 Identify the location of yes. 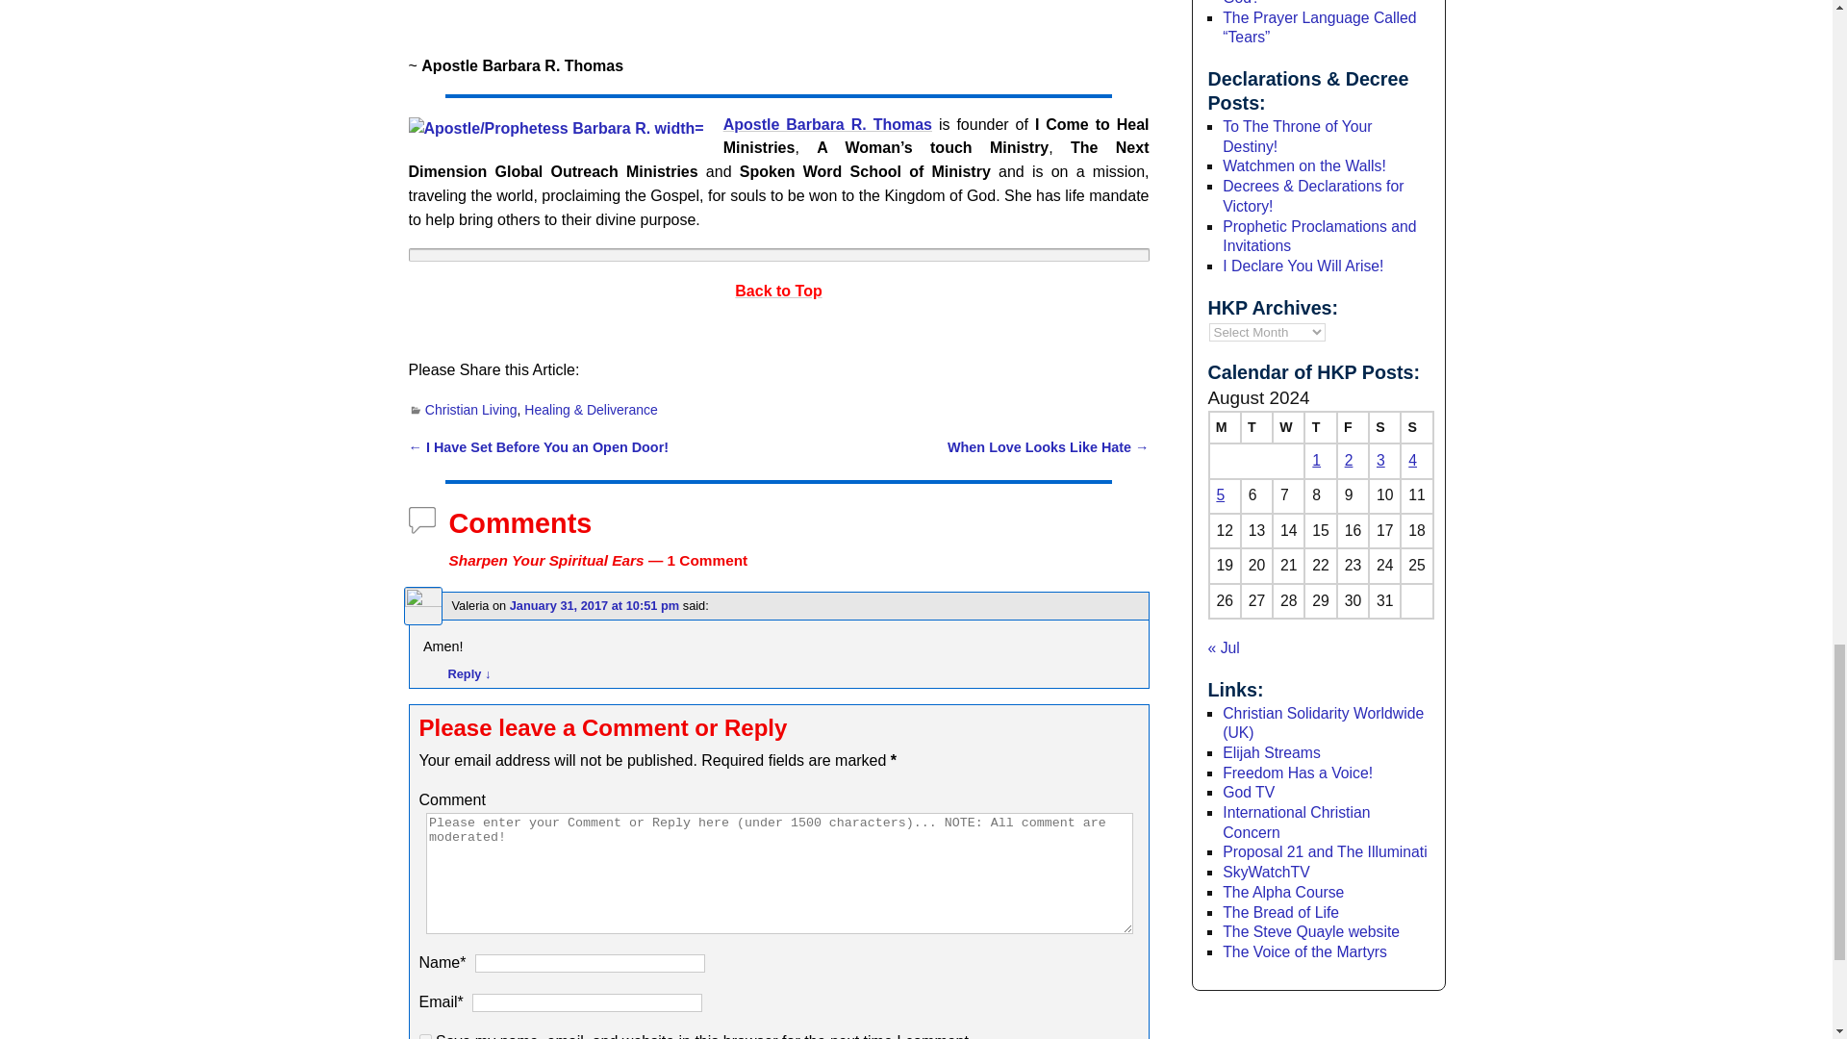
(425, 1036).